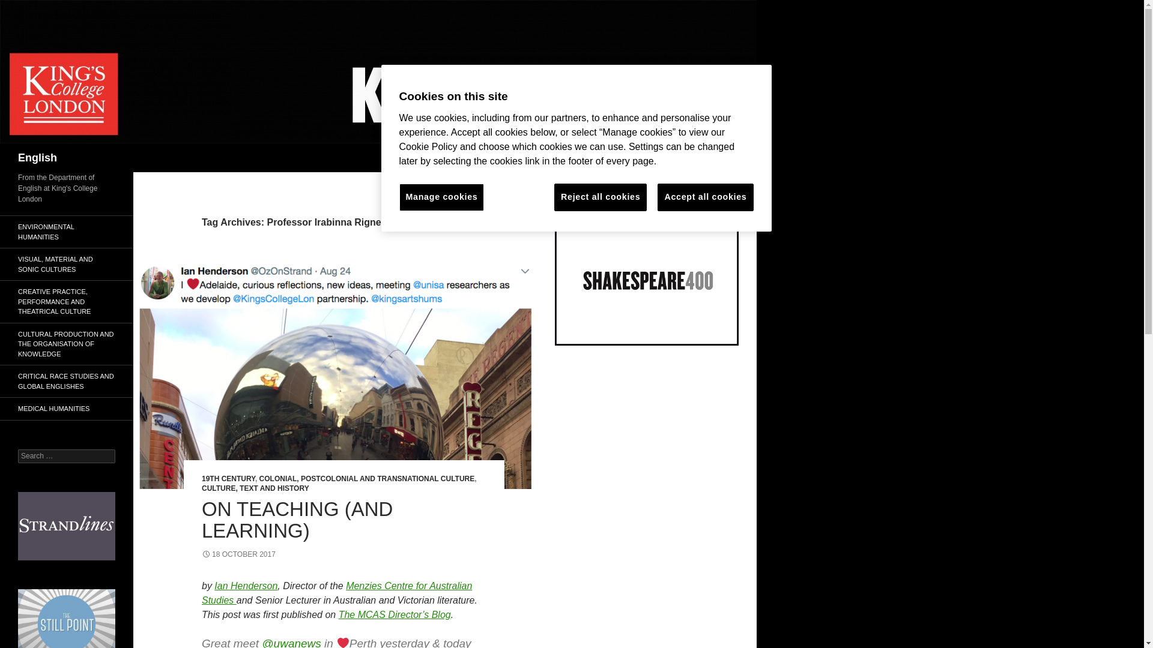 Image resolution: width=1153 pixels, height=648 pixels. What do you see at coordinates (368, 478) in the screenshot?
I see `COLONIAL, POSTCOLONIAL AND TRANSNATIONAL CULTURE` at bounding box center [368, 478].